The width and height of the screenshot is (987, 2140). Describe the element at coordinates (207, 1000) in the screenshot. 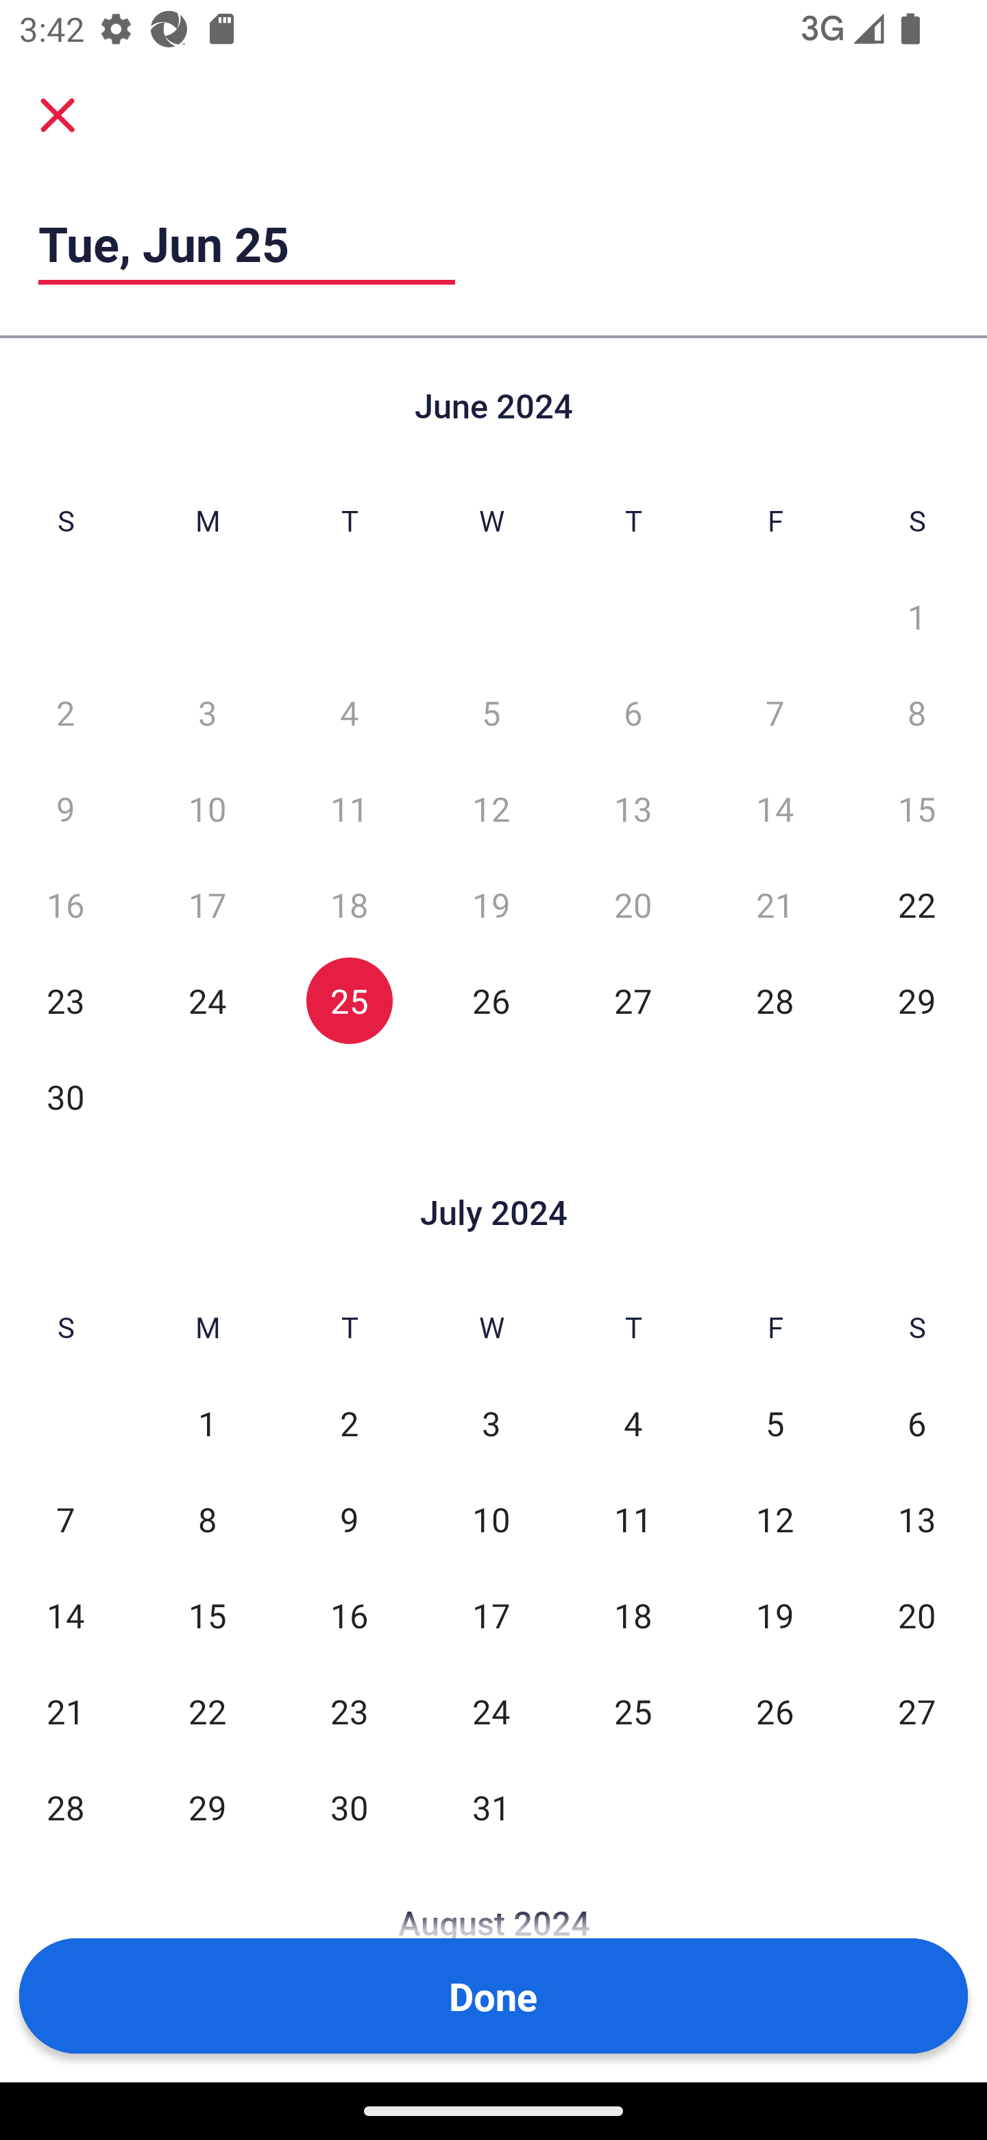

I see `24 Mon, Jun 24, Not Selected` at that location.